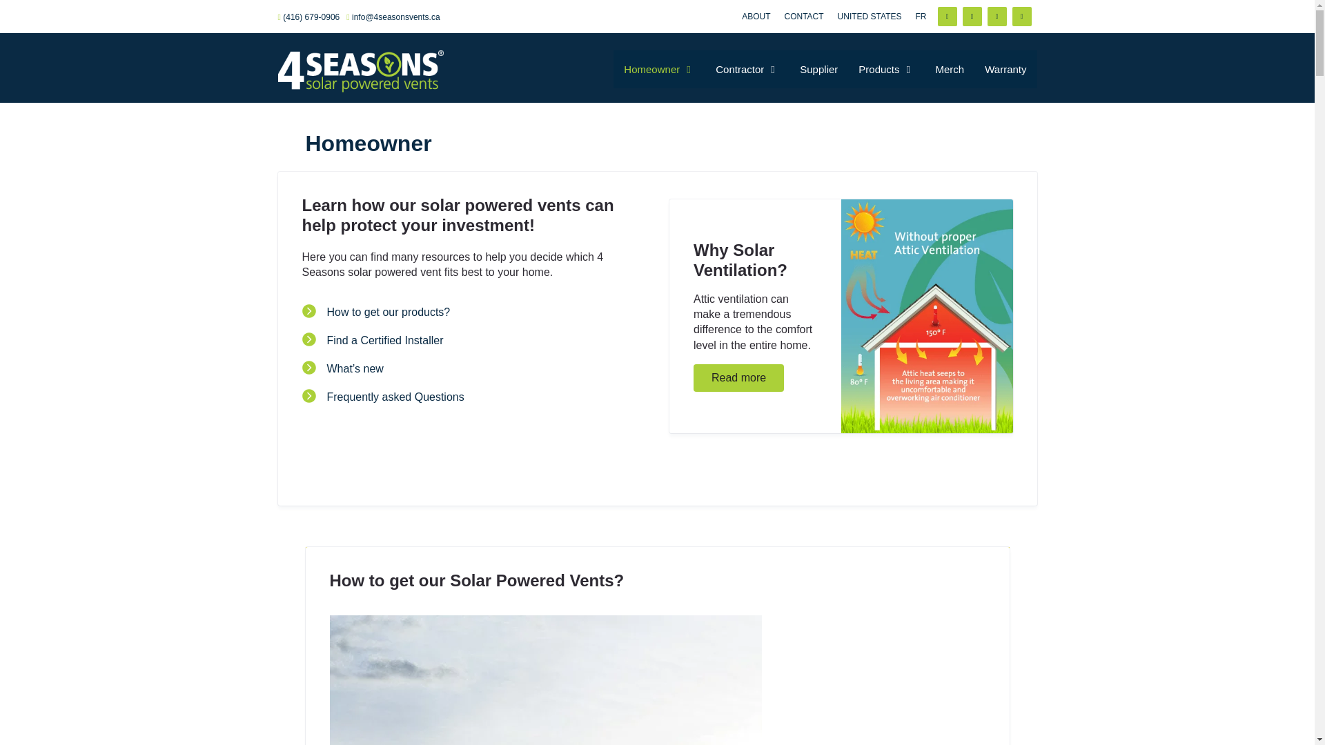 The height and width of the screenshot is (745, 1325). What do you see at coordinates (396, 17) in the screenshot?
I see `info@4seasonsvents.ca` at bounding box center [396, 17].